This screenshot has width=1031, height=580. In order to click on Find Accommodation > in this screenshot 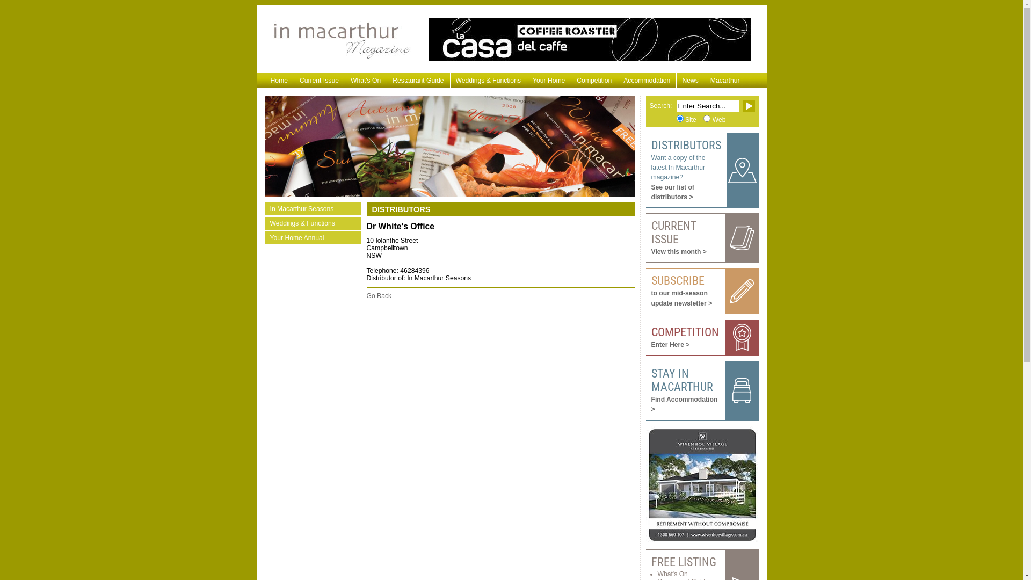, I will do `click(684, 404)`.